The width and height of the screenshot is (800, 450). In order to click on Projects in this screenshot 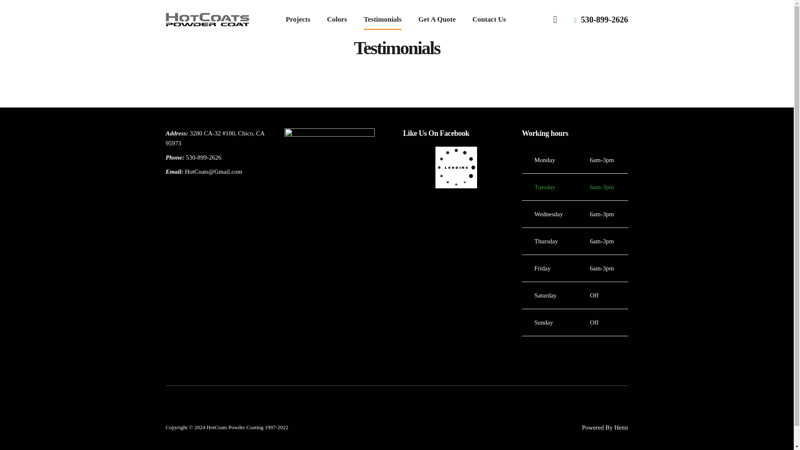, I will do `click(298, 19)`.